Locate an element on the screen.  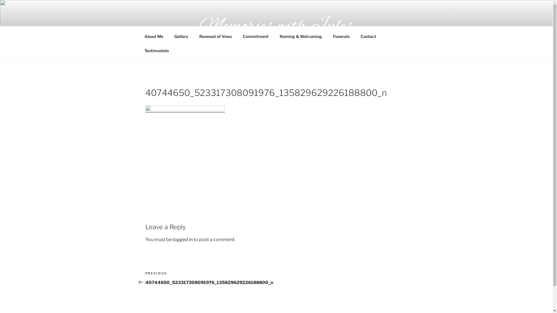
Gallery is located at coordinates (182, 37).